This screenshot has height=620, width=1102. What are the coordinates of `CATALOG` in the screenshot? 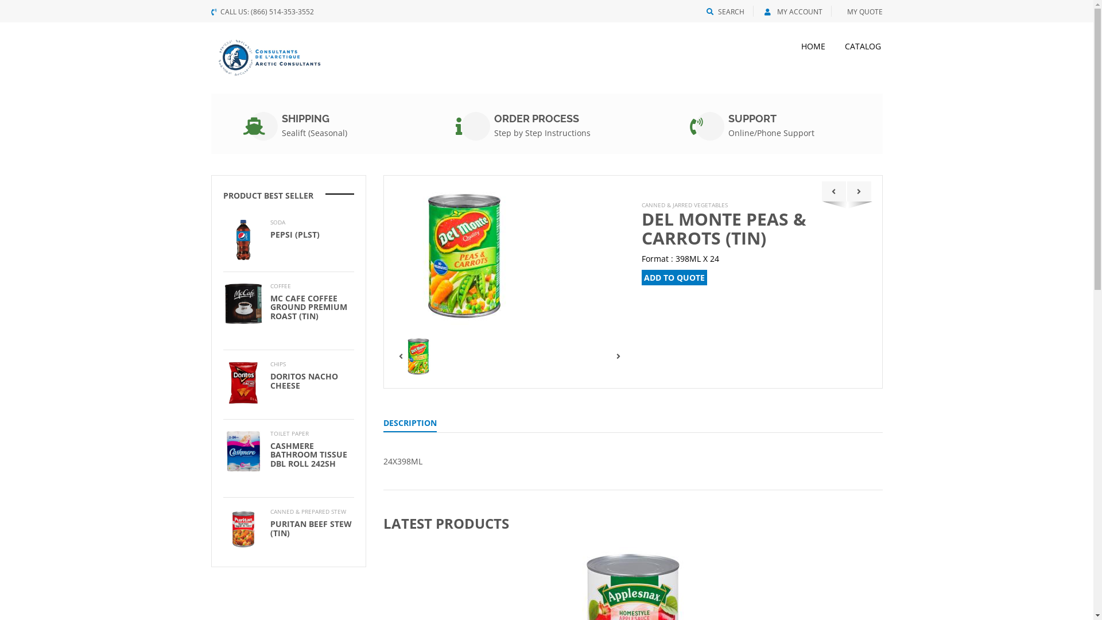 It's located at (859, 46).